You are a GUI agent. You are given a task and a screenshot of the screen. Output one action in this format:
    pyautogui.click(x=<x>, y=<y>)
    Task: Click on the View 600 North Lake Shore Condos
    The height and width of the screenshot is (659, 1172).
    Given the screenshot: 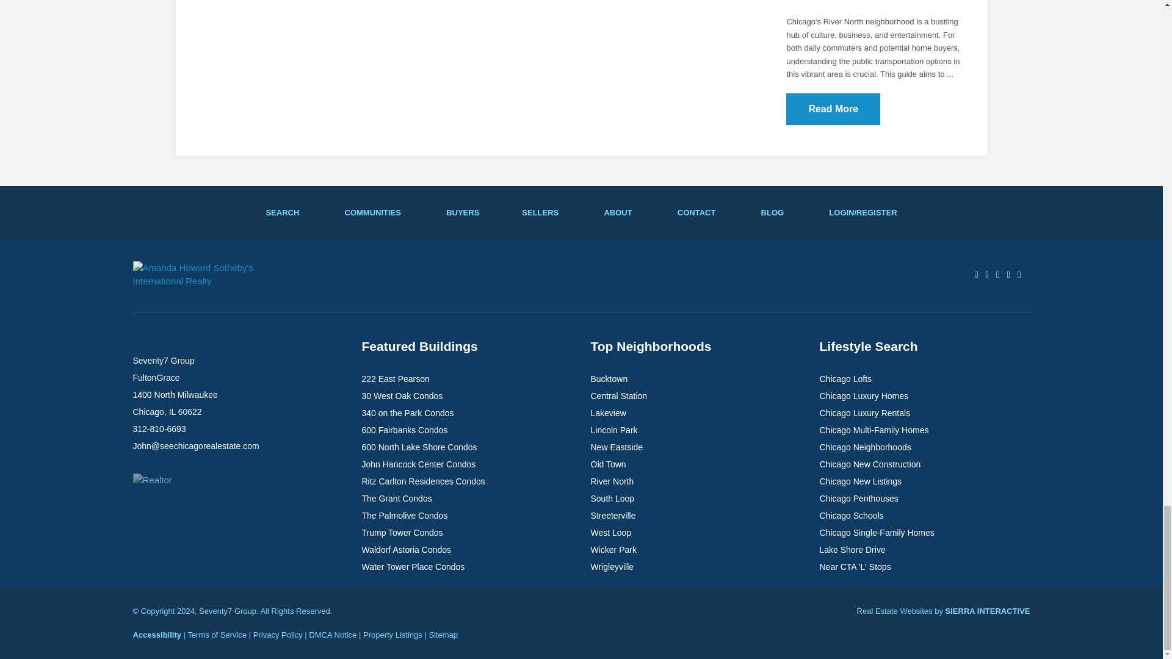 What is the action you would take?
    pyautogui.click(x=419, y=447)
    